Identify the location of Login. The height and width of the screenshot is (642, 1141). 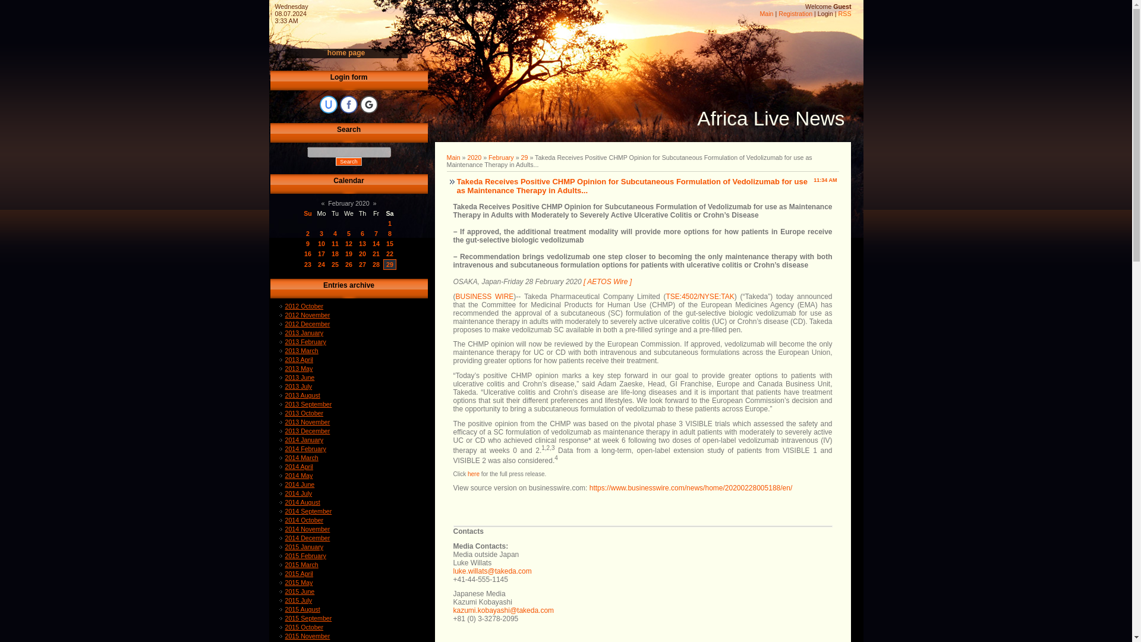
(825, 14).